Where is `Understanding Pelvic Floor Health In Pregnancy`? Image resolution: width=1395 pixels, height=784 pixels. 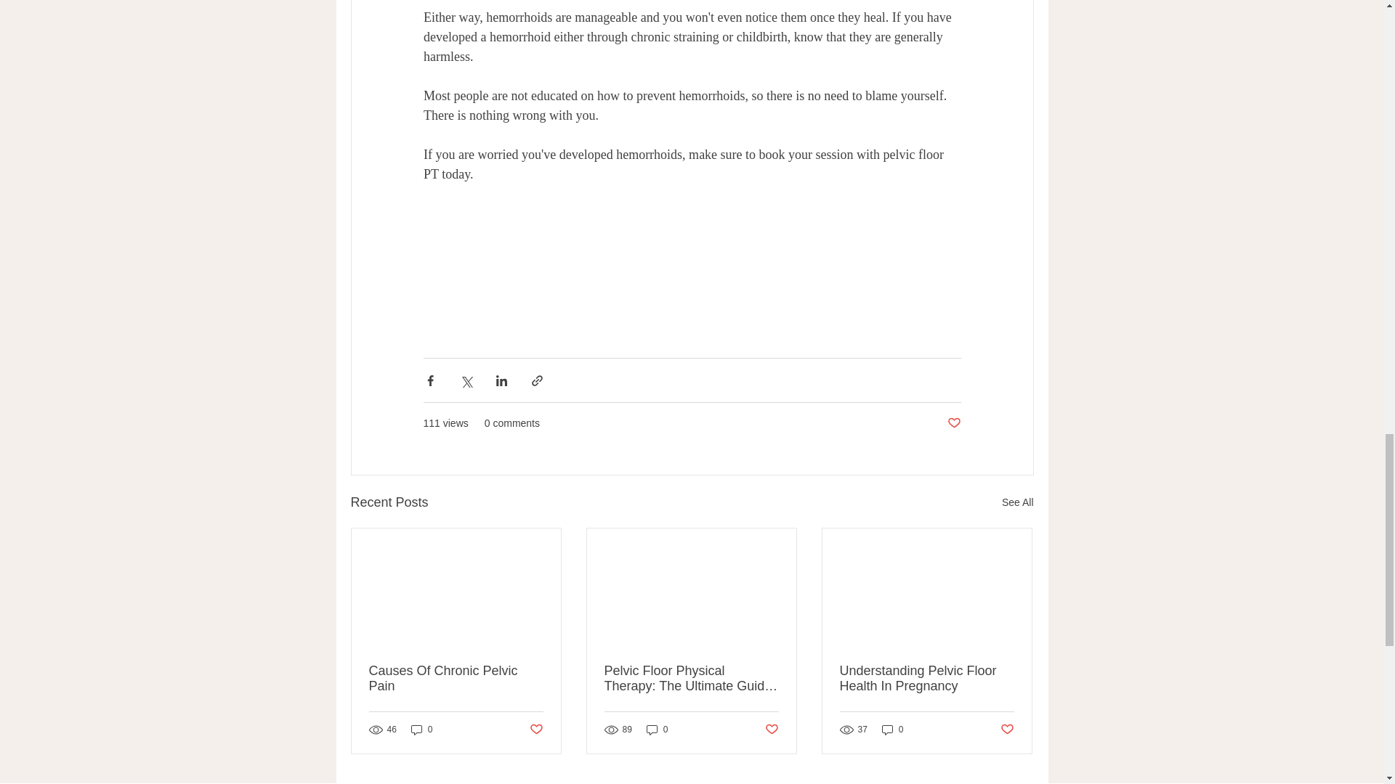 Understanding Pelvic Floor Health In Pregnancy is located at coordinates (926, 678).